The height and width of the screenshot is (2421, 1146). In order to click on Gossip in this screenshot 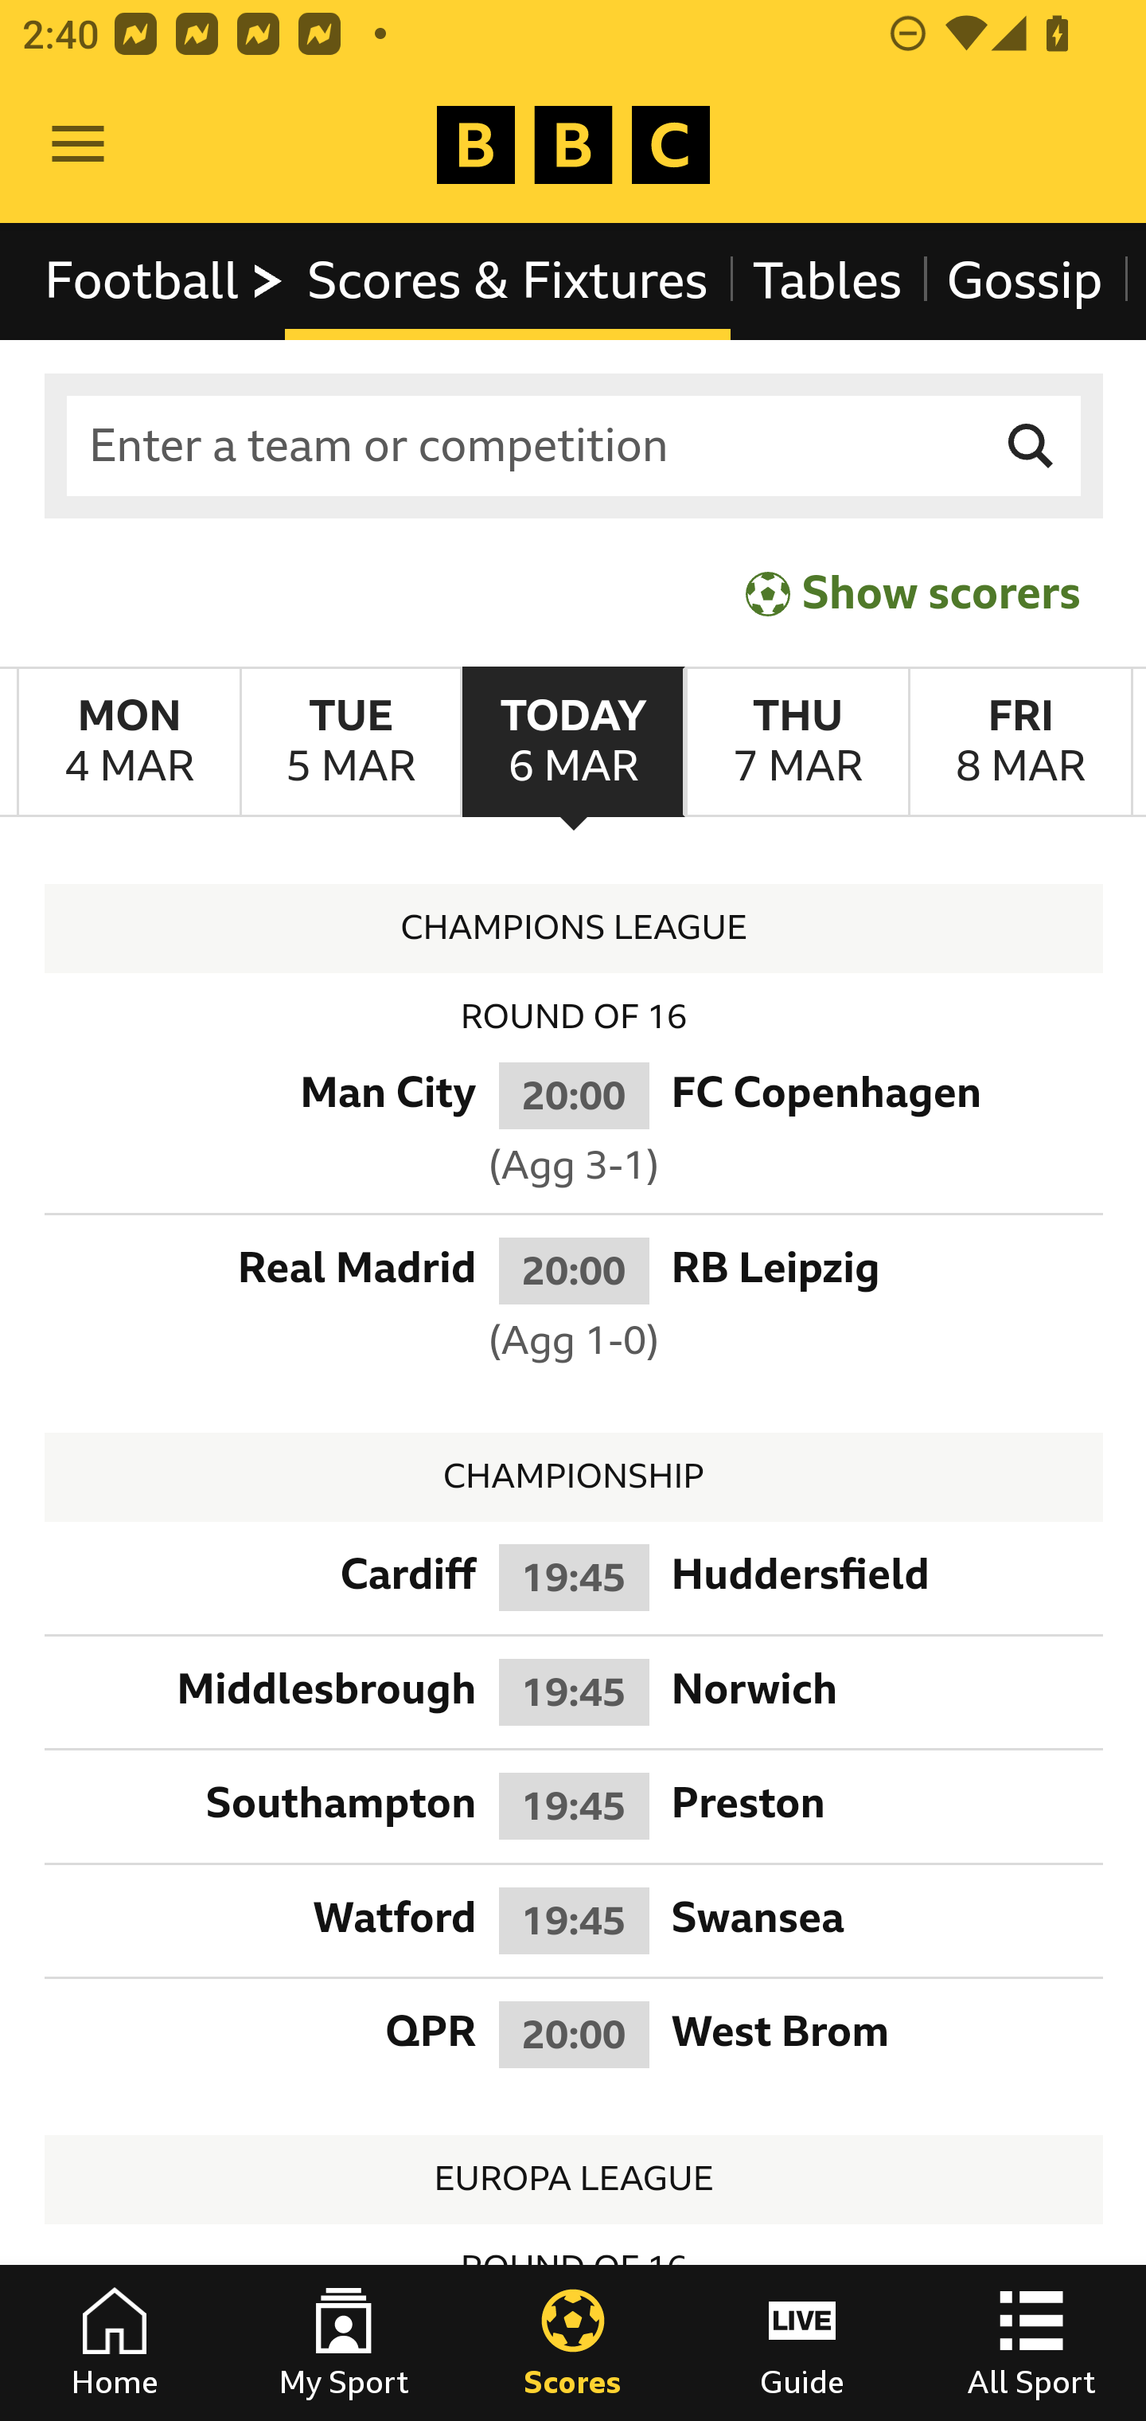, I will do `click(1023, 280)`.